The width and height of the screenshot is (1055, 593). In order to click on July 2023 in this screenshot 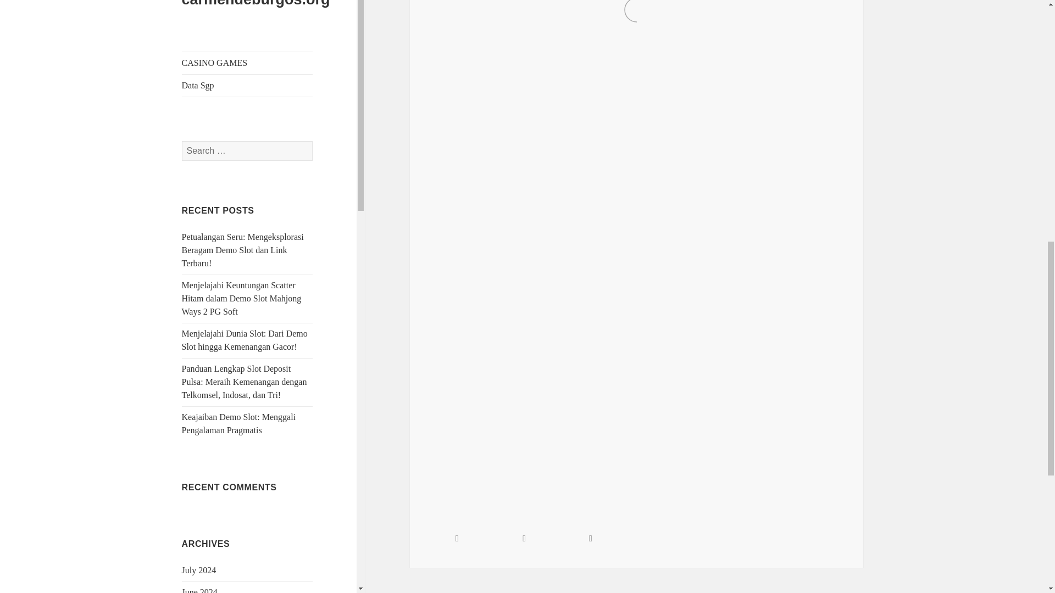, I will do `click(199, 294)`.